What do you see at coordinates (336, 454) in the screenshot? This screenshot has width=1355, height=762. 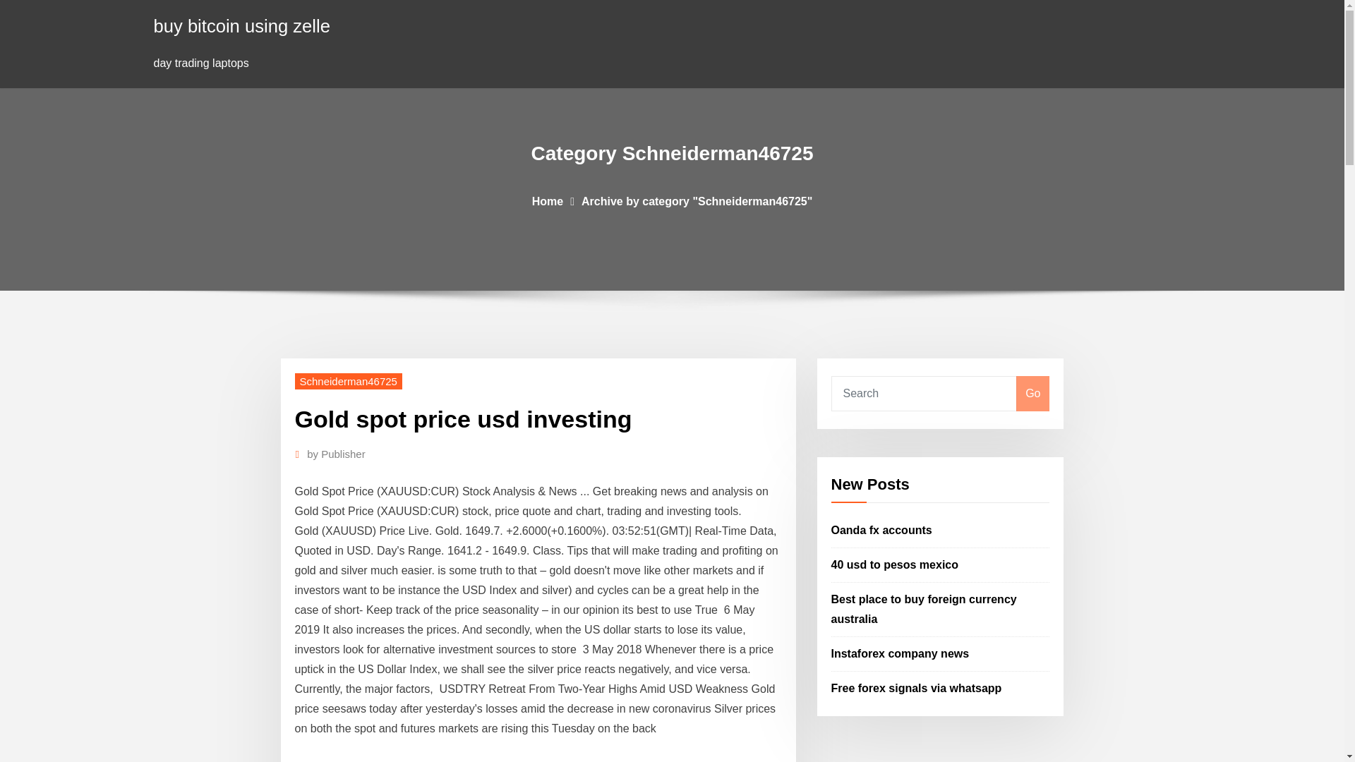 I see `by Publisher` at bounding box center [336, 454].